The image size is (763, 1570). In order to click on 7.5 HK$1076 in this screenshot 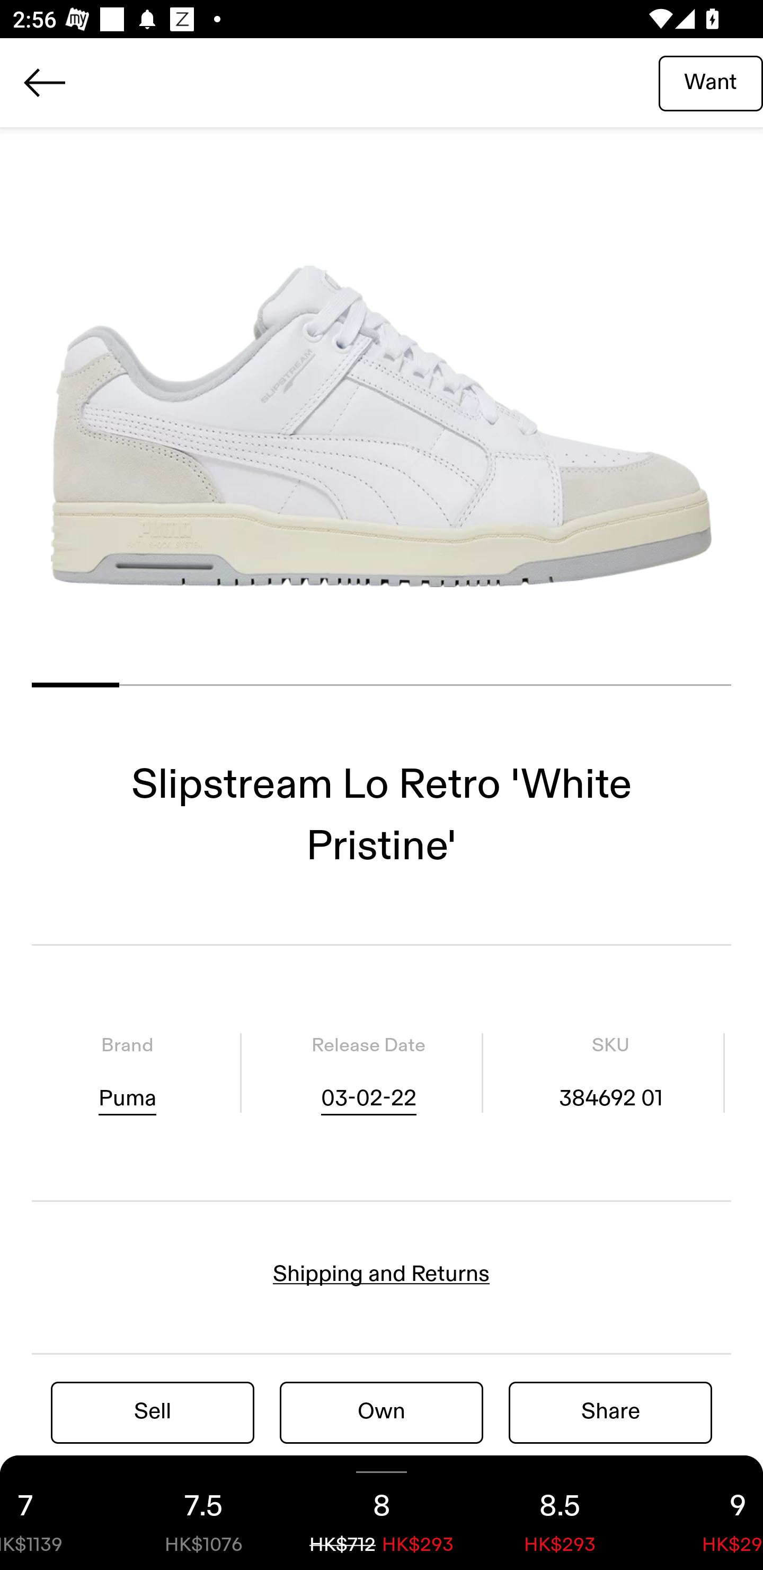, I will do `click(203, 1513)`.